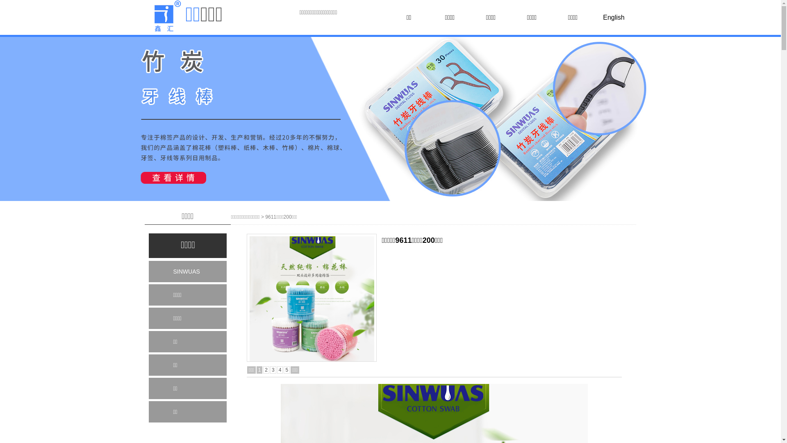  I want to click on SINWUAS, so click(188, 272).